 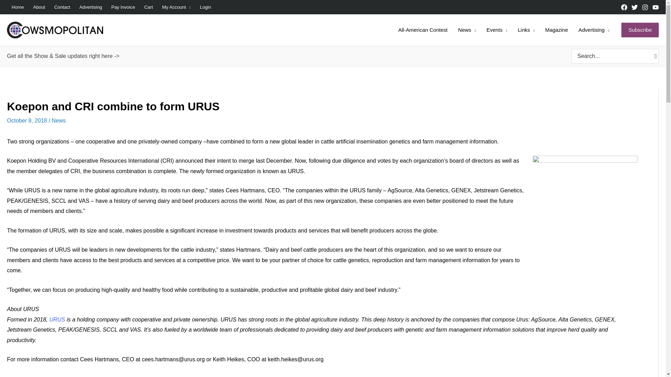 What do you see at coordinates (91, 7) in the screenshot?
I see `Advertising` at bounding box center [91, 7].